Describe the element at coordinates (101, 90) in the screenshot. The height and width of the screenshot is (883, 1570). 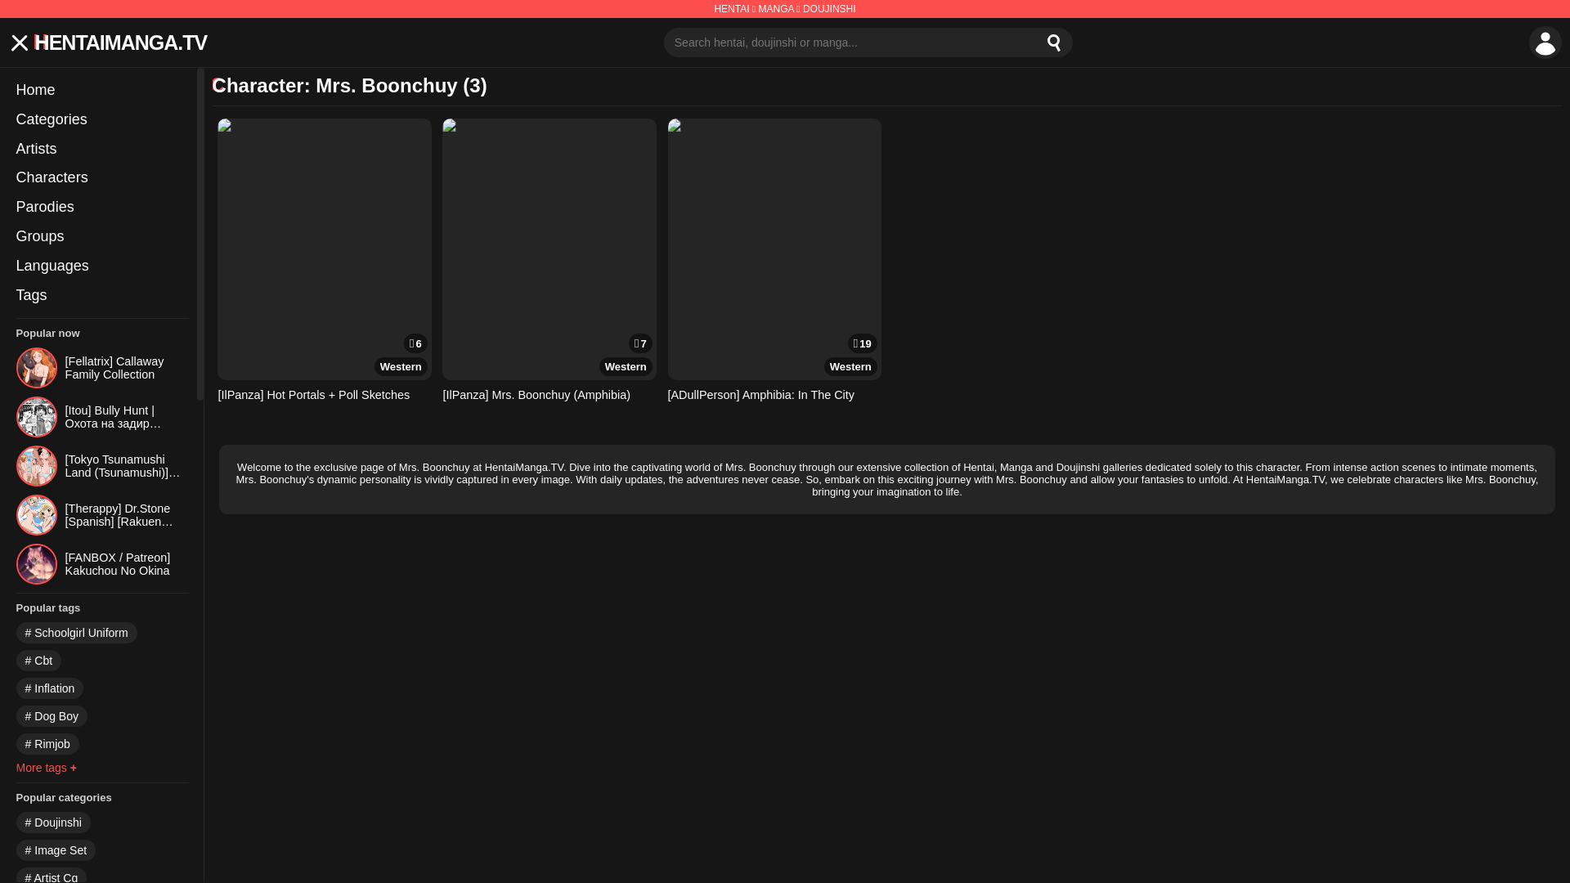
I see `Home` at that location.